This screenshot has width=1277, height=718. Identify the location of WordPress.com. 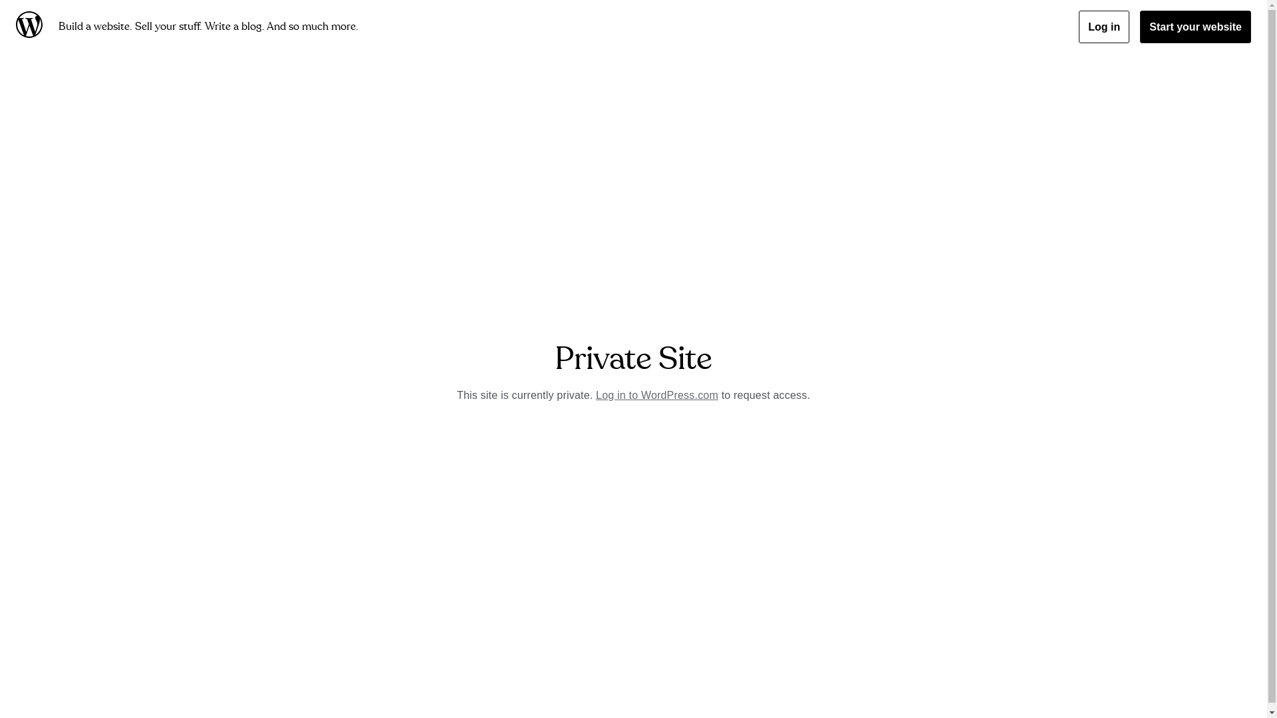
(32, 27).